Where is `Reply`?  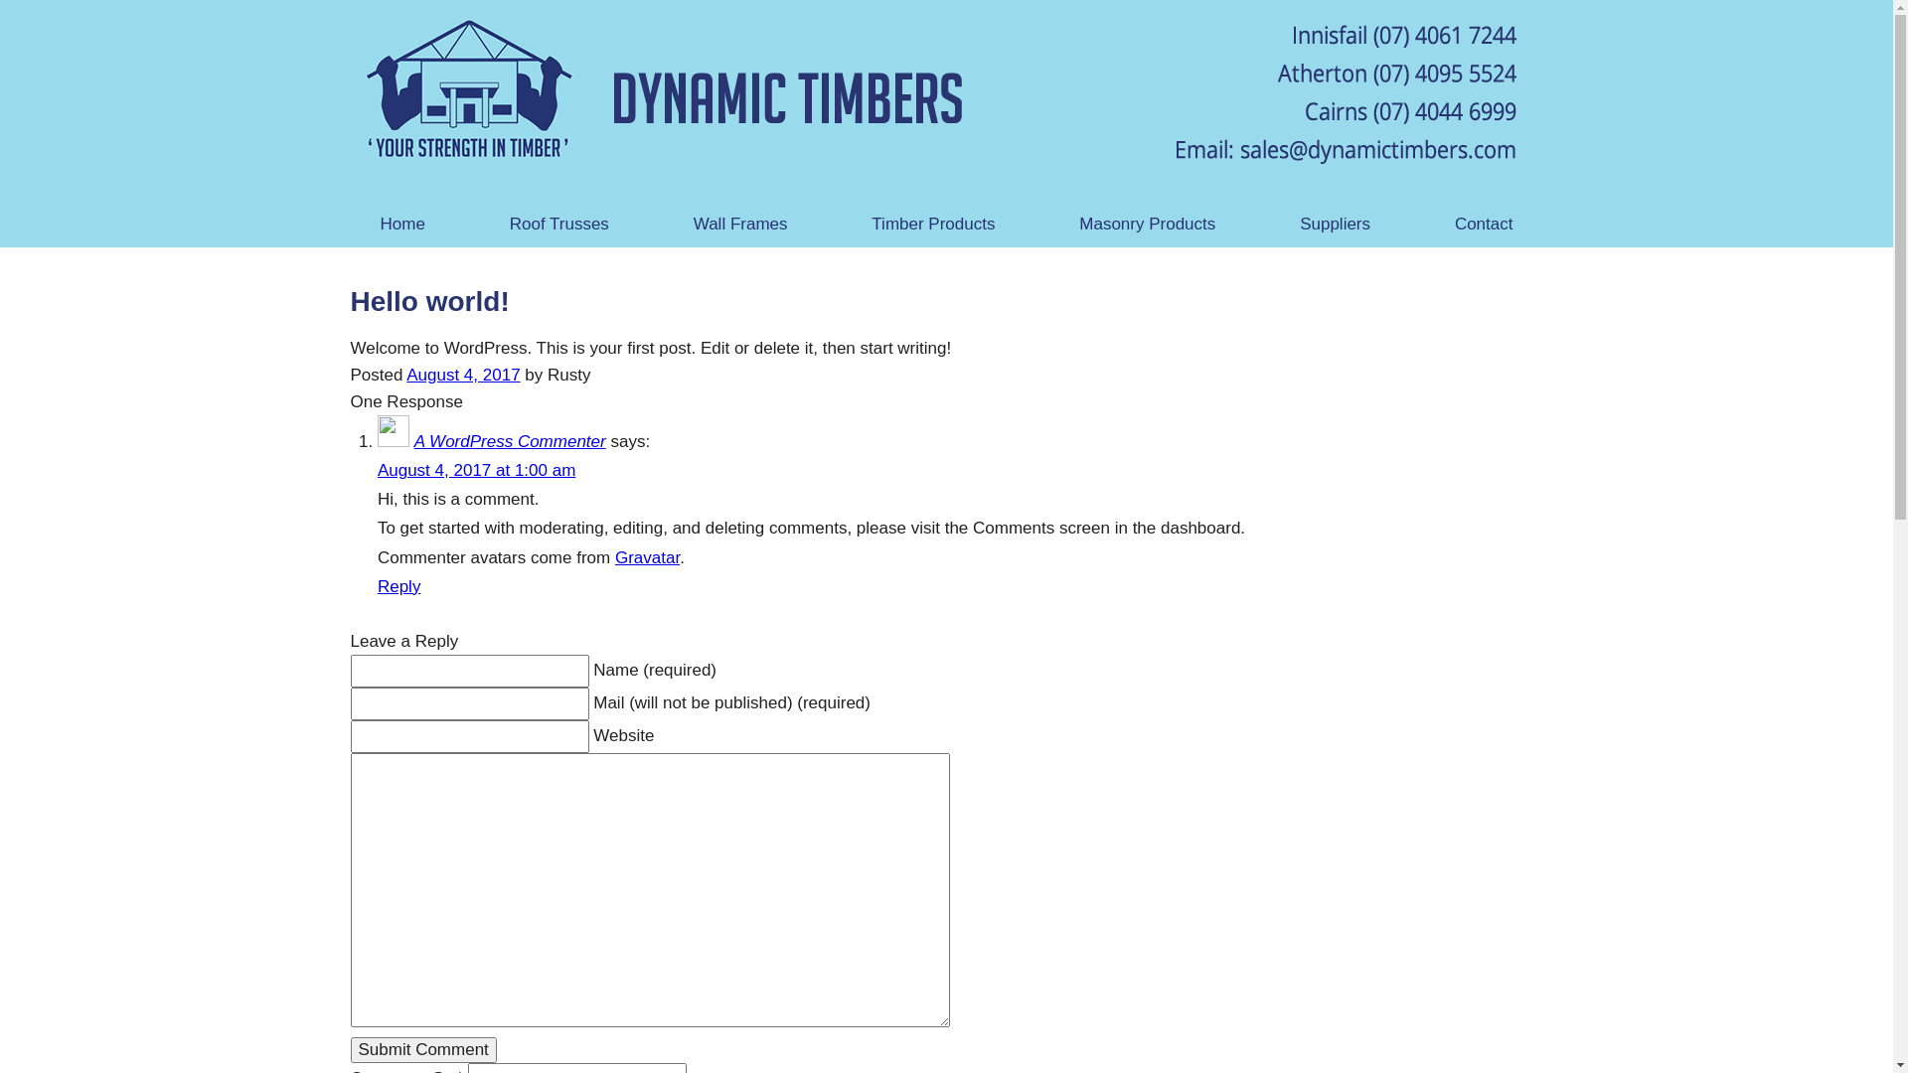 Reply is located at coordinates (399, 586).